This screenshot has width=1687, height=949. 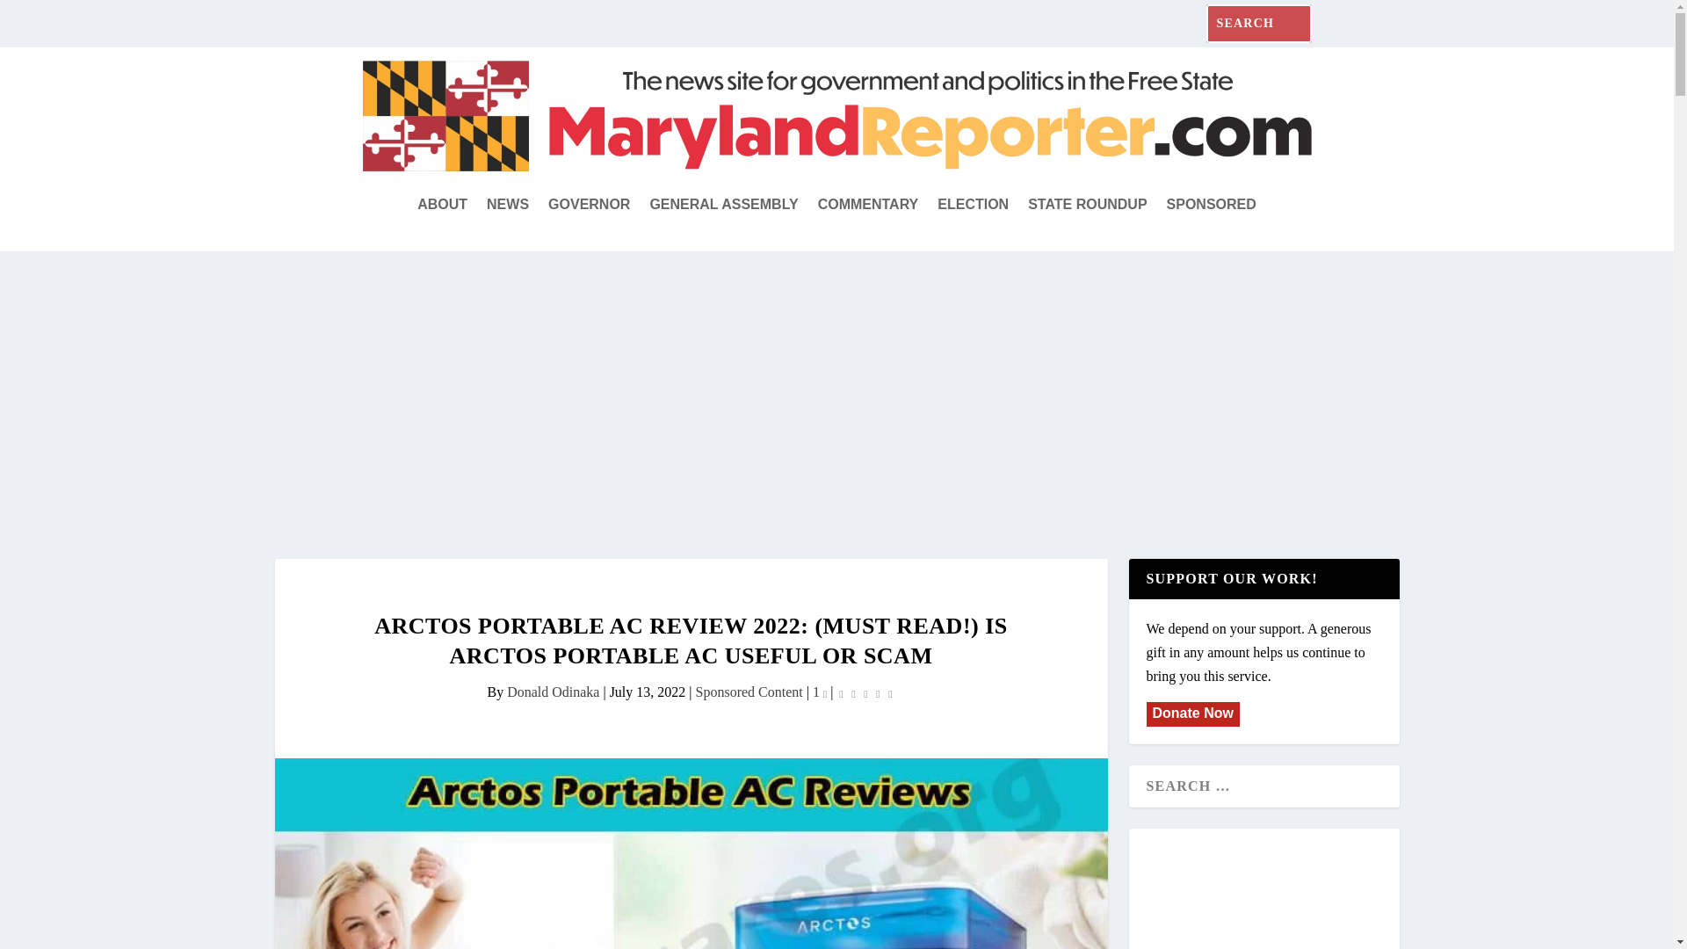 What do you see at coordinates (553, 691) in the screenshot?
I see `Donald Odinaka` at bounding box center [553, 691].